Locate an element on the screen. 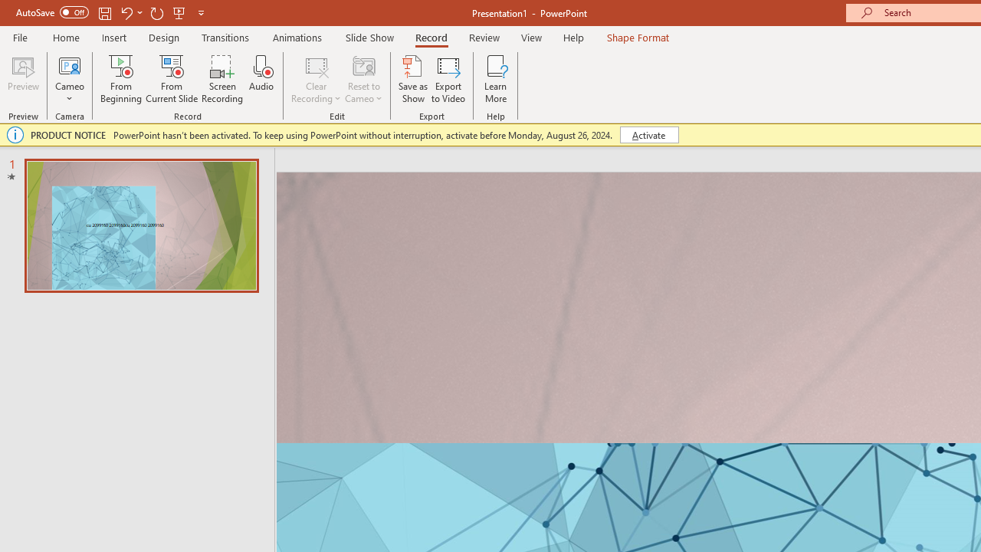 This screenshot has width=981, height=552. Activate is located at coordinates (648, 135).